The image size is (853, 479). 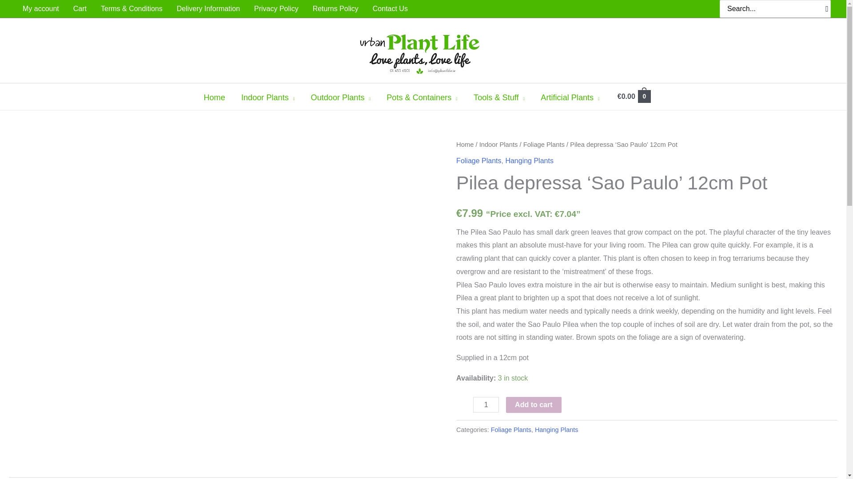 What do you see at coordinates (208, 9) in the screenshot?
I see `Delivery Information` at bounding box center [208, 9].